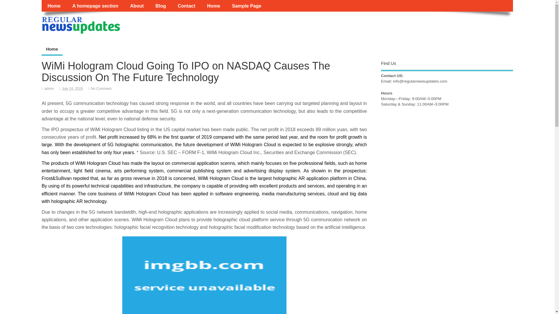 The width and height of the screenshot is (559, 314). I want to click on No Comment, so click(101, 89).